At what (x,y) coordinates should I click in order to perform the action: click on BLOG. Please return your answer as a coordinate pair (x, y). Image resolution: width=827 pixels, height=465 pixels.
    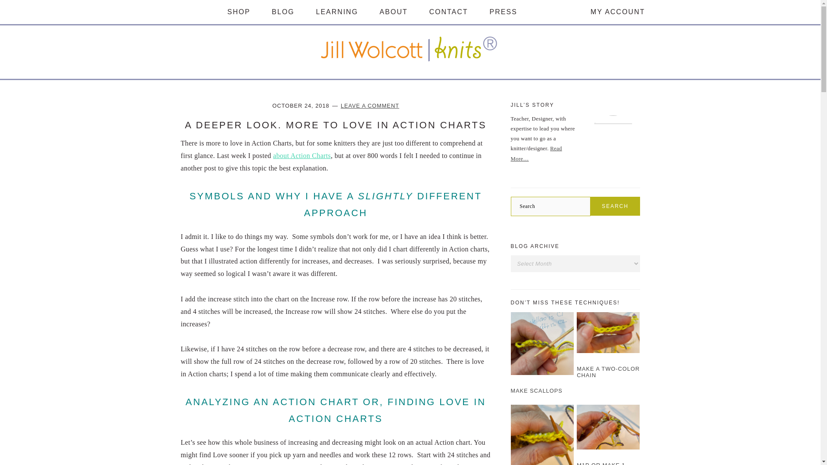
    Looking at the image, I should click on (283, 12).